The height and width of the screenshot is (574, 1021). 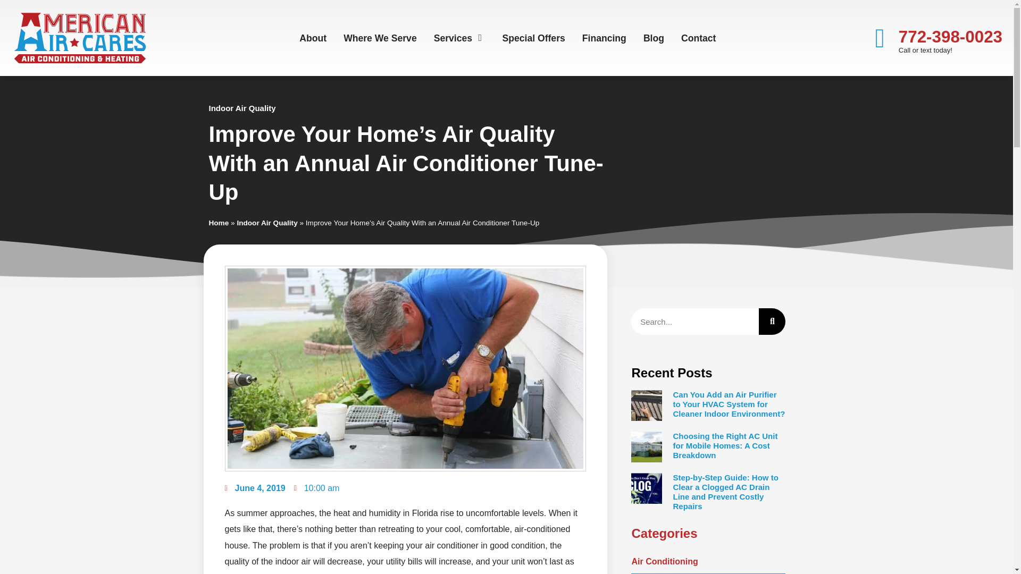 What do you see at coordinates (453, 38) in the screenshot?
I see `Services` at bounding box center [453, 38].